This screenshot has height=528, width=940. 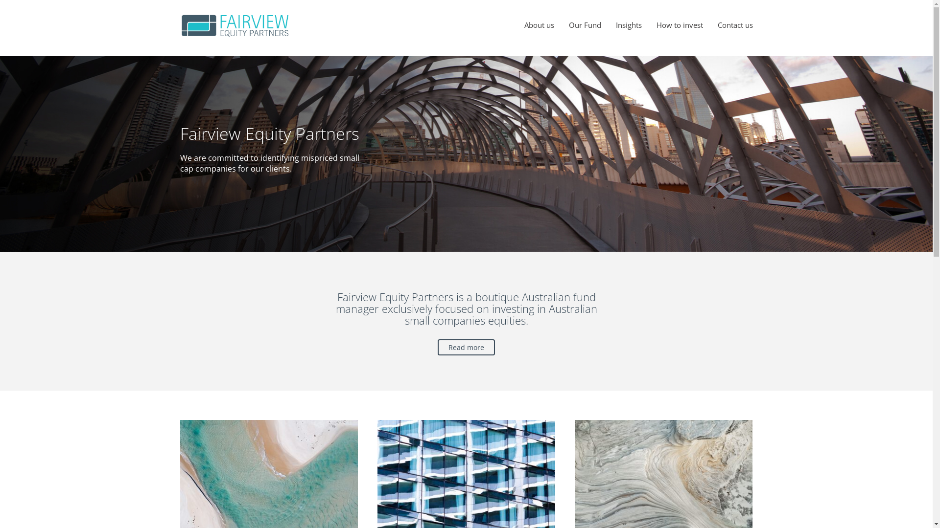 I want to click on Our Fund, so click(x=585, y=25).